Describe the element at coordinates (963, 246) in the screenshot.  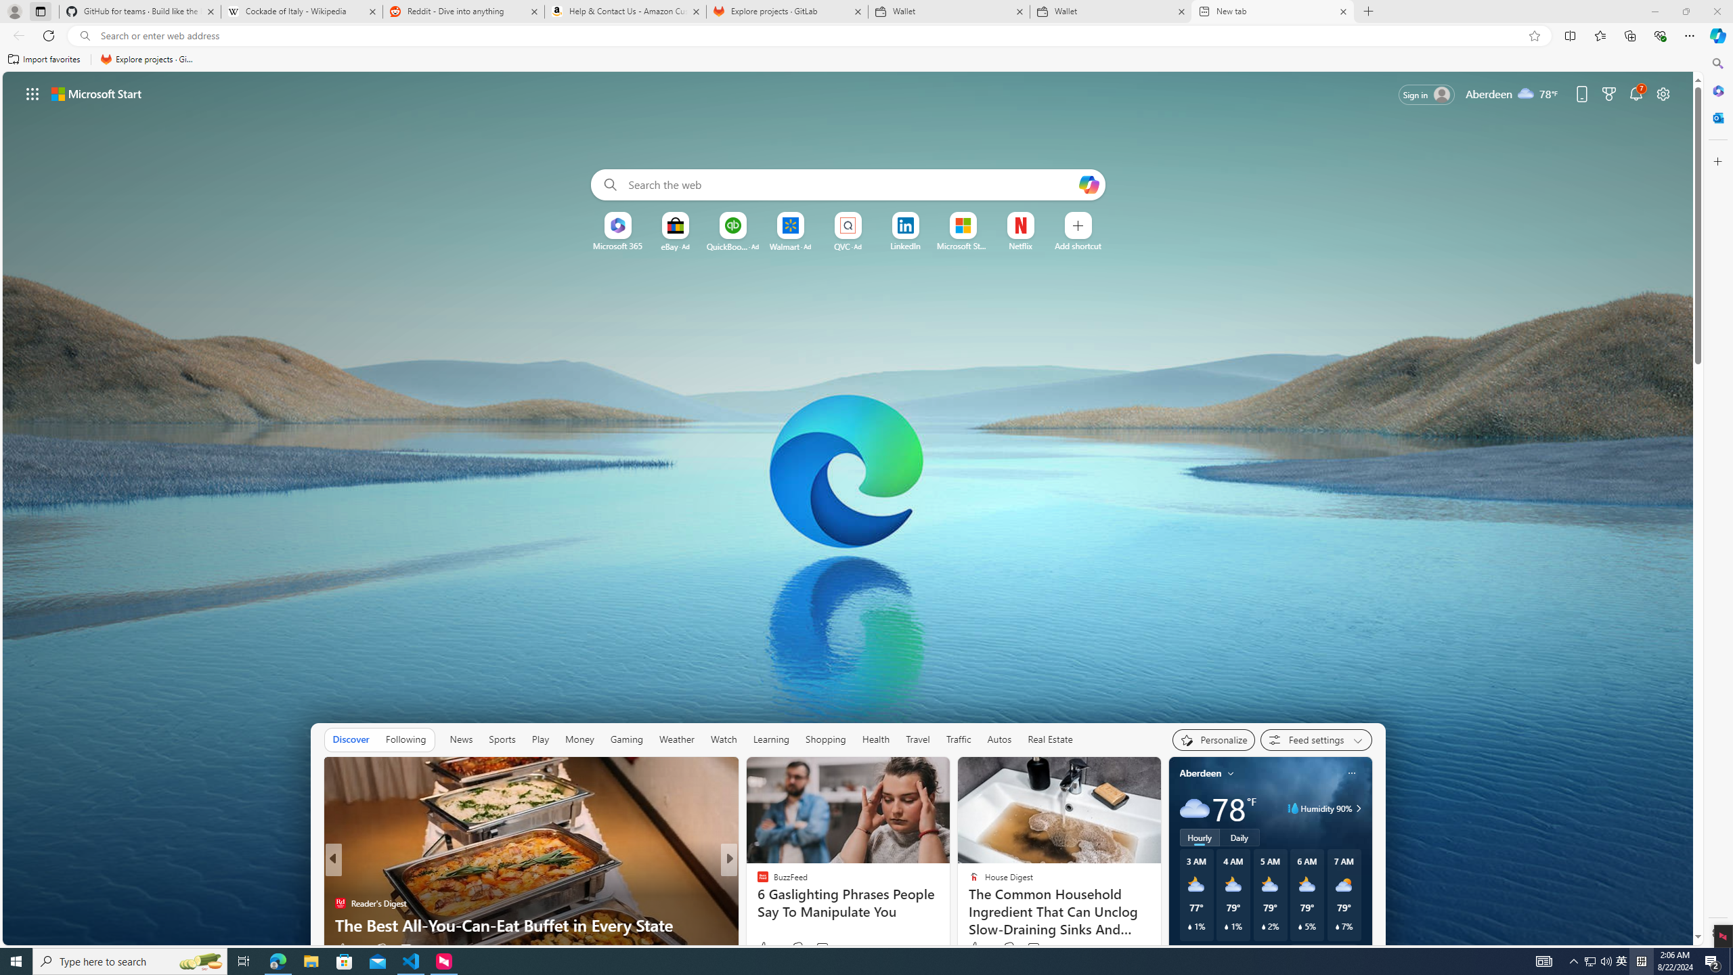
I see `Microsoft Start` at that location.